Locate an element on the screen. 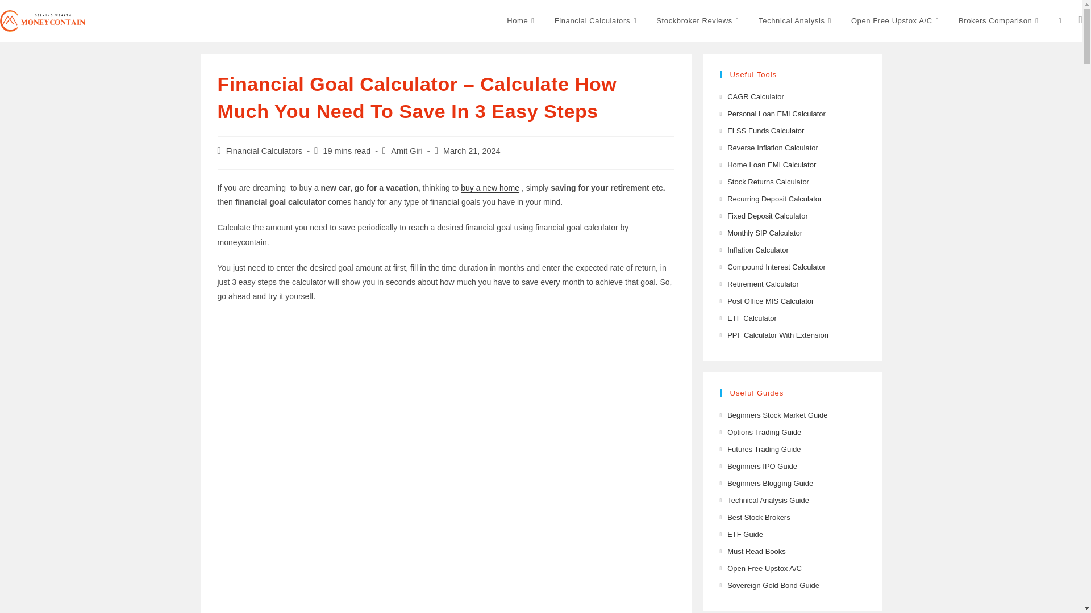 The height and width of the screenshot is (613, 1091). Posts by Amit Giri is located at coordinates (407, 151).